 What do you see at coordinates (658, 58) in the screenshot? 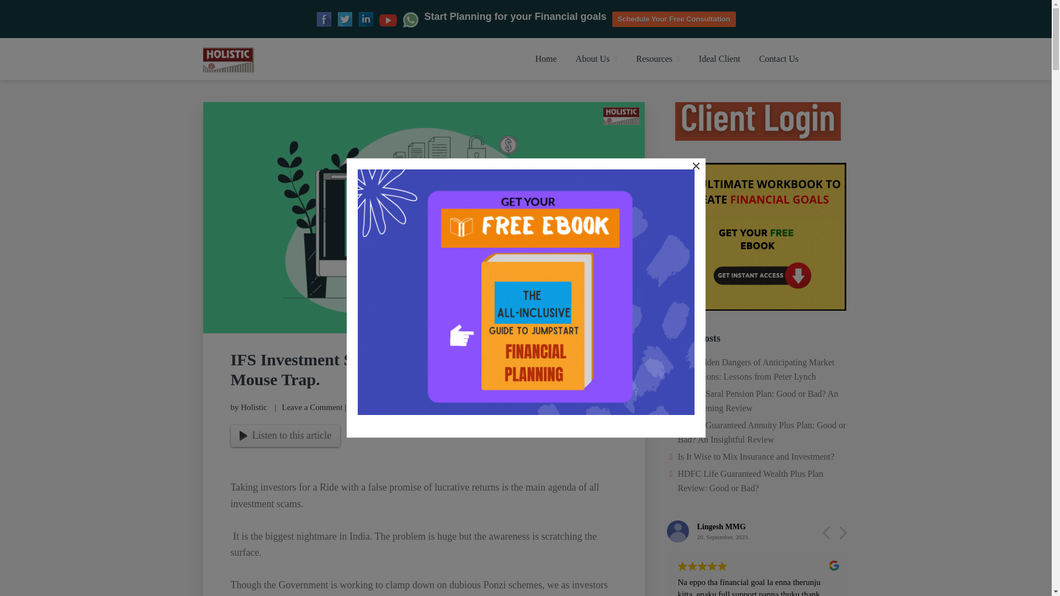
I see `Resources` at bounding box center [658, 58].